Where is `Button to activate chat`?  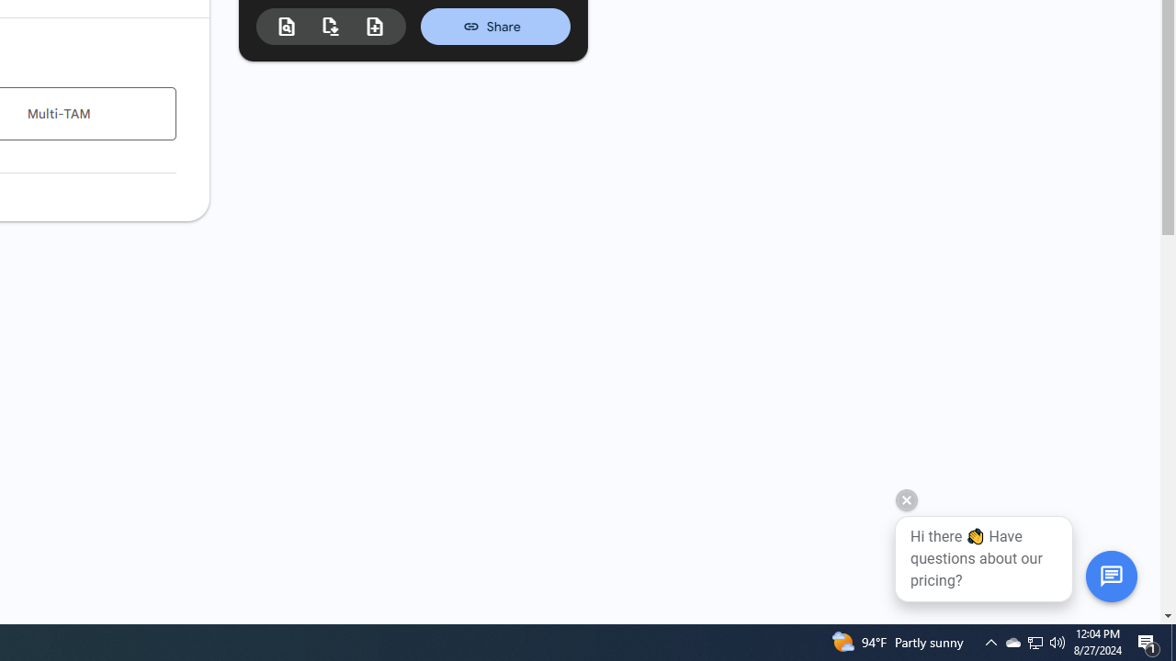 Button to activate chat is located at coordinates (1111, 576).